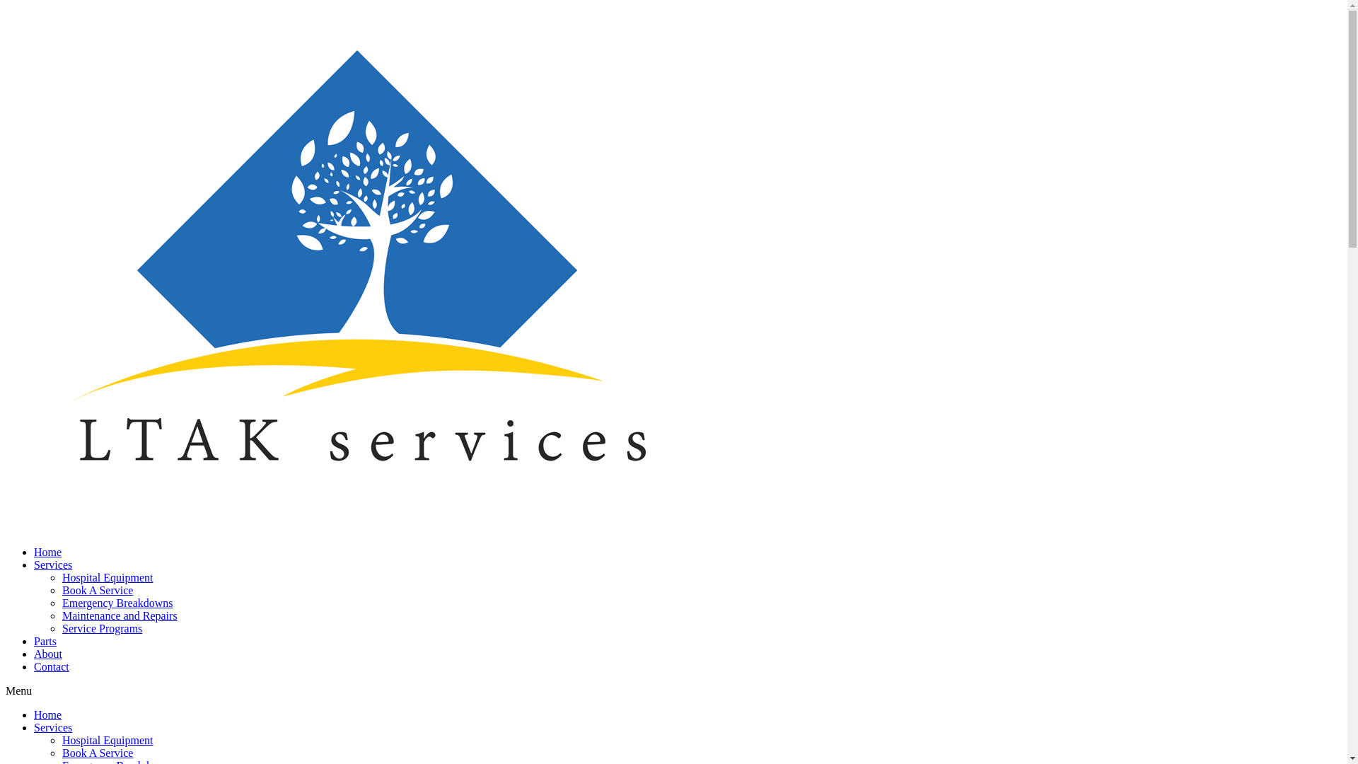  I want to click on Service Programs, so click(102, 628).